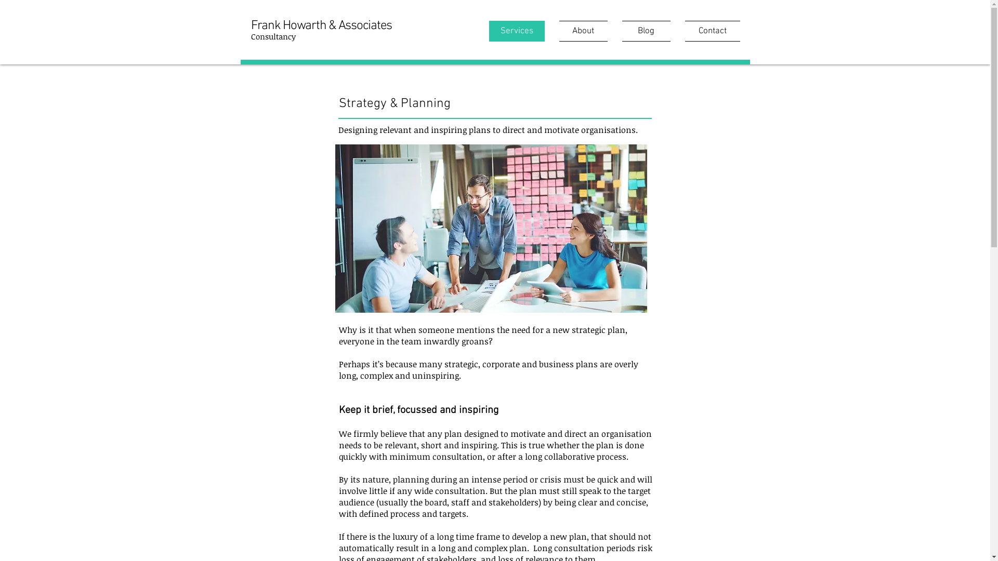 The height and width of the screenshot is (561, 998). Describe the element at coordinates (583, 31) in the screenshot. I see `About` at that location.